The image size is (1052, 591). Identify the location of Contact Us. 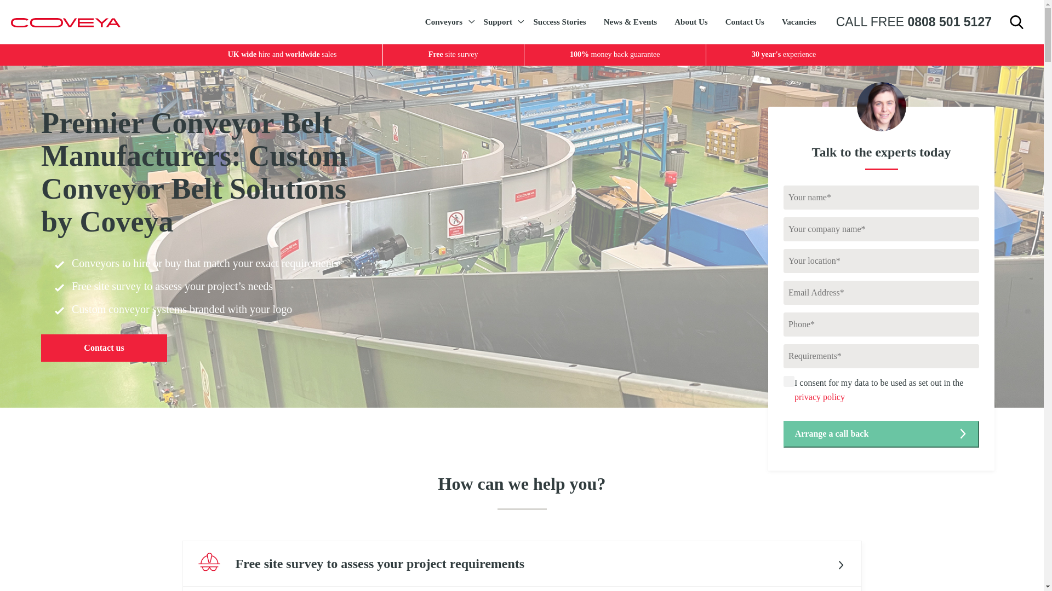
(745, 22).